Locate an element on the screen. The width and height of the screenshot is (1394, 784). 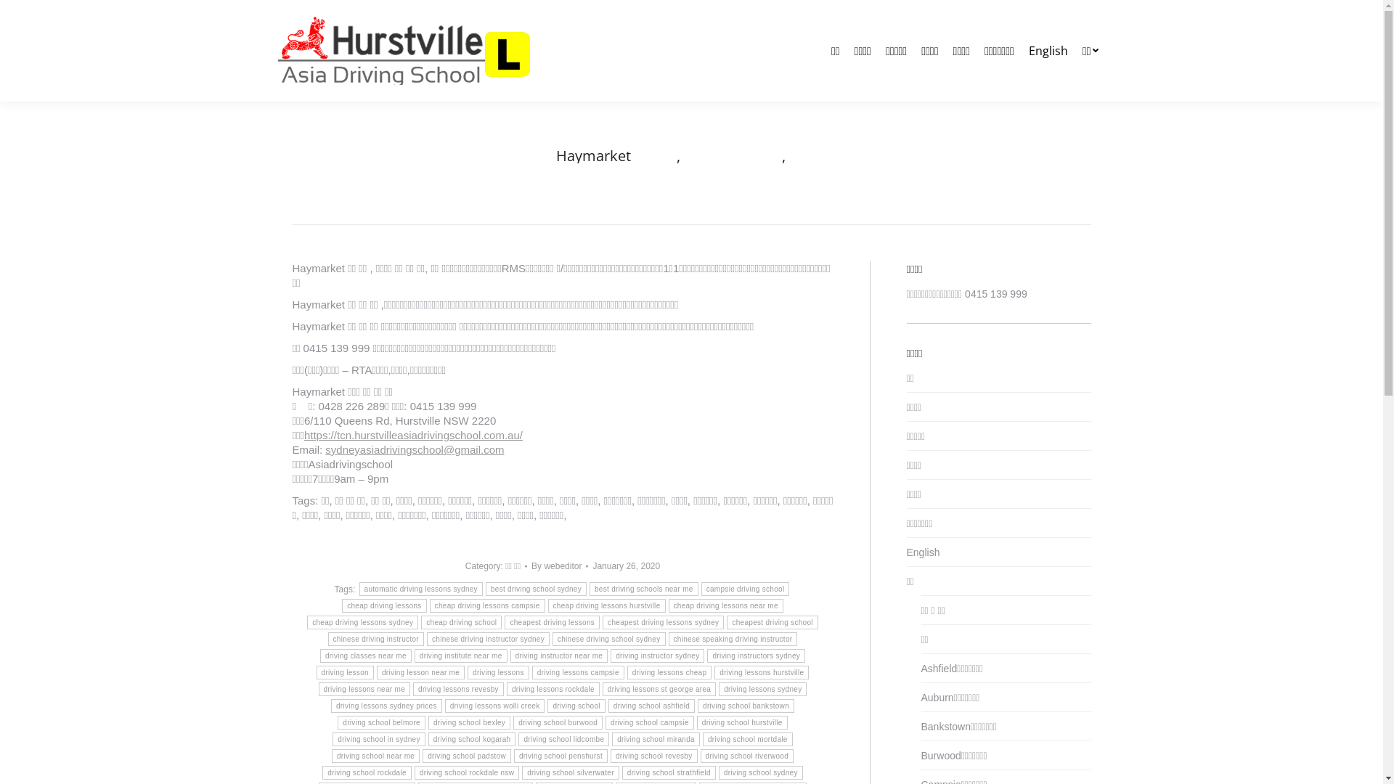
best driving schools near me is located at coordinates (644, 589).